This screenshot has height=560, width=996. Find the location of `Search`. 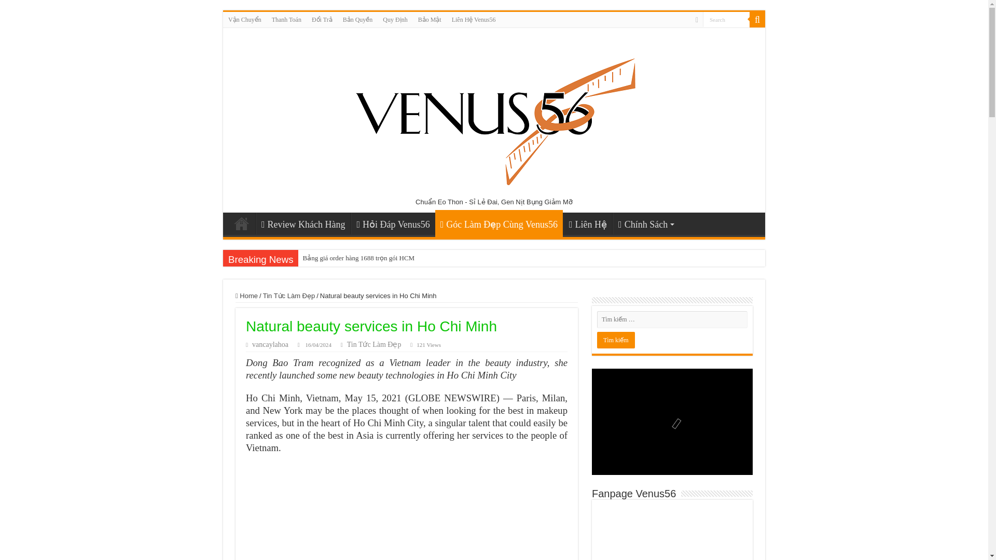

Search is located at coordinates (757, 19).